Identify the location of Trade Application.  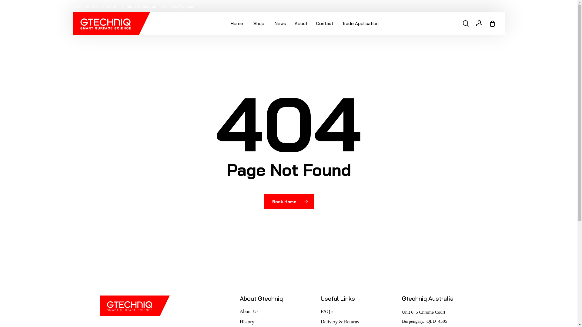
(360, 24).